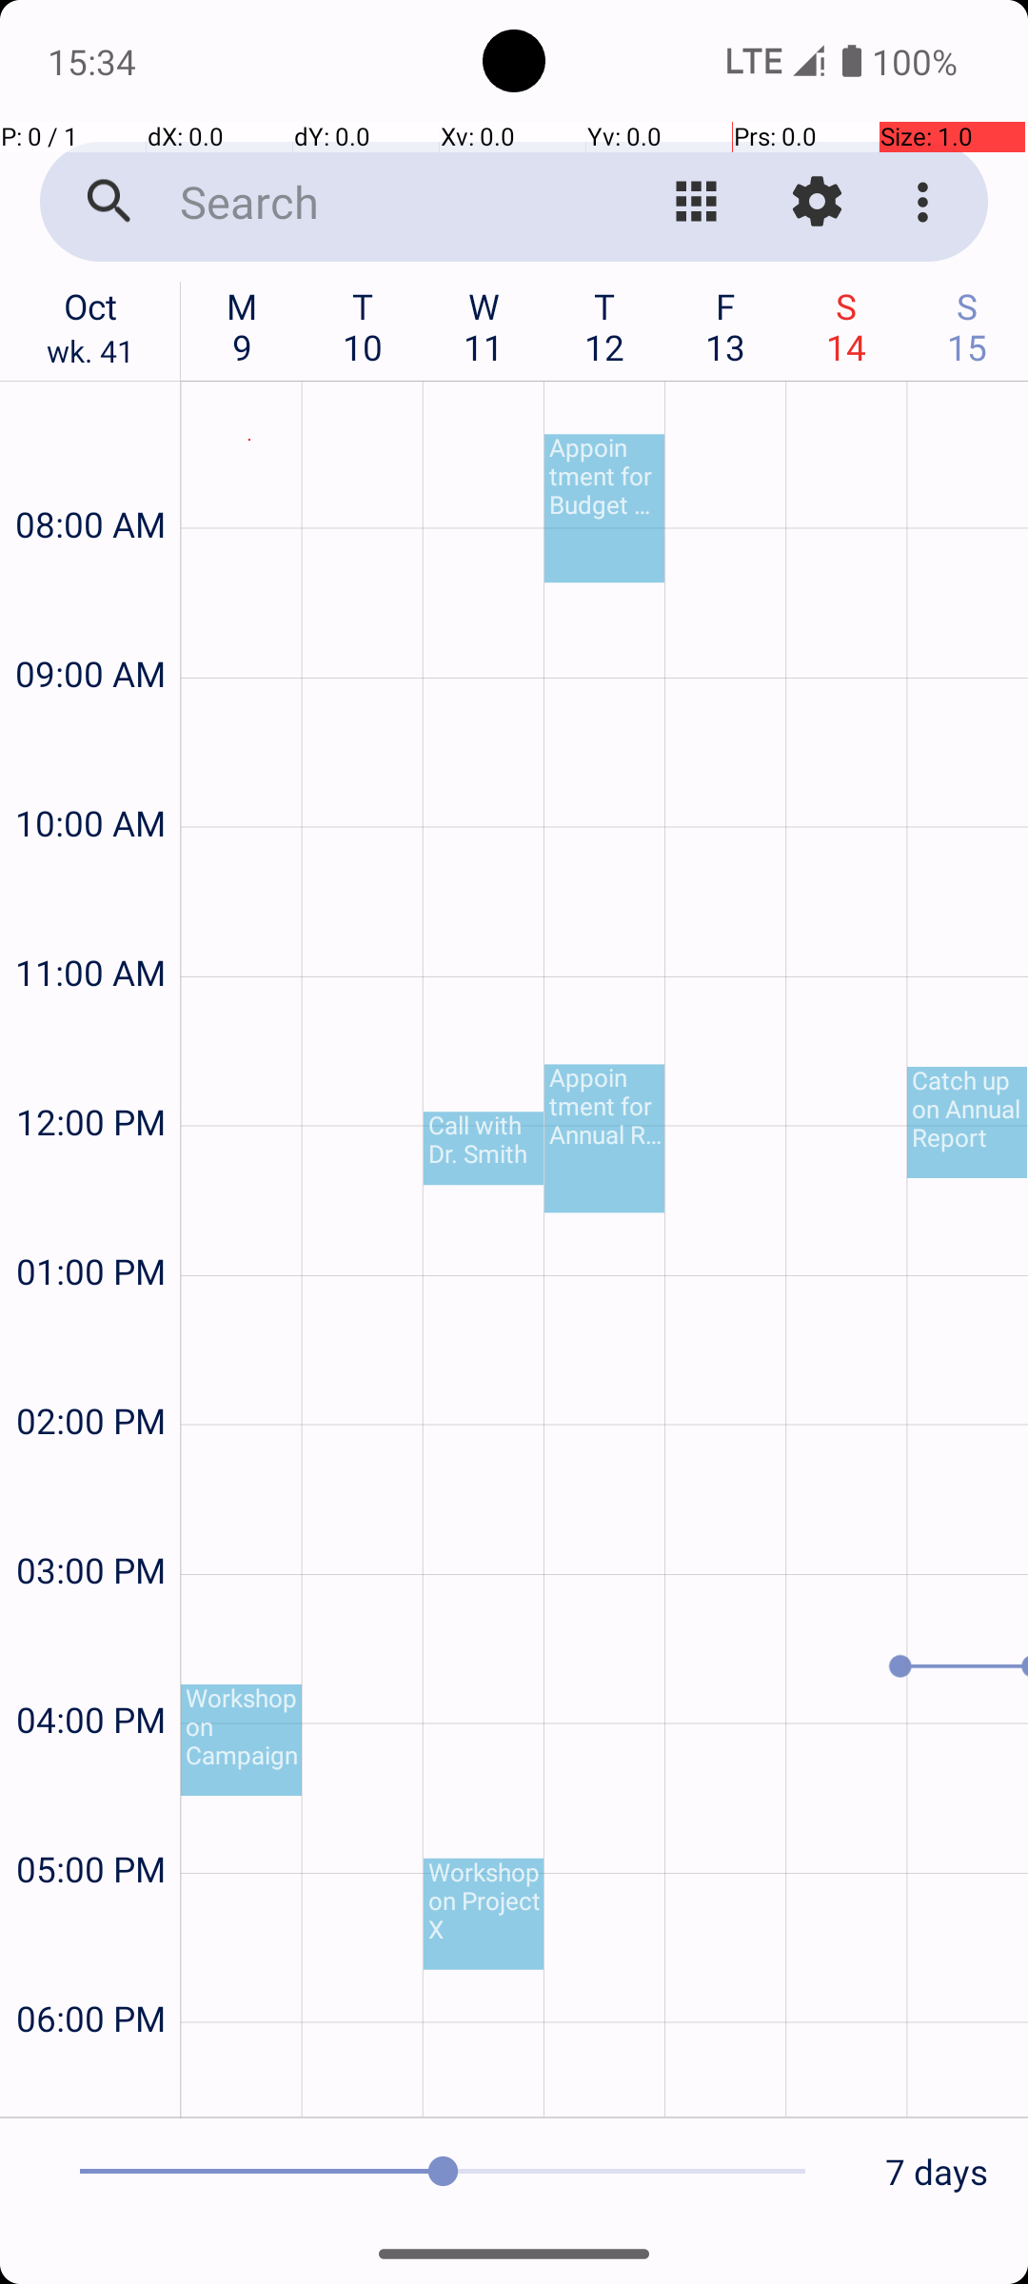 The width and height of the screenshot is (1028, 2284). I want to click on Call with Dr. Smith, so click(484, 1148).